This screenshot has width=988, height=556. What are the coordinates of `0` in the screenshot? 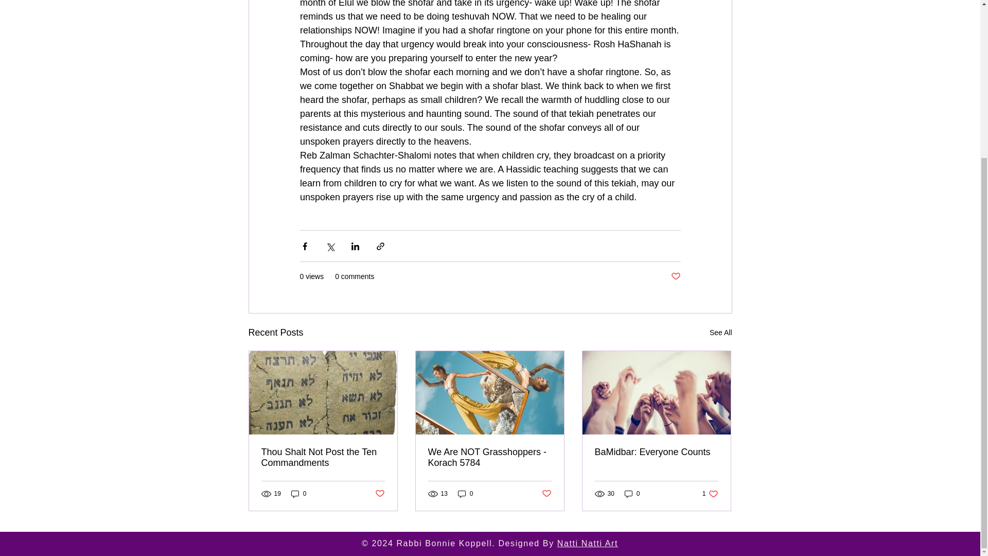 It's located at (298, 493).